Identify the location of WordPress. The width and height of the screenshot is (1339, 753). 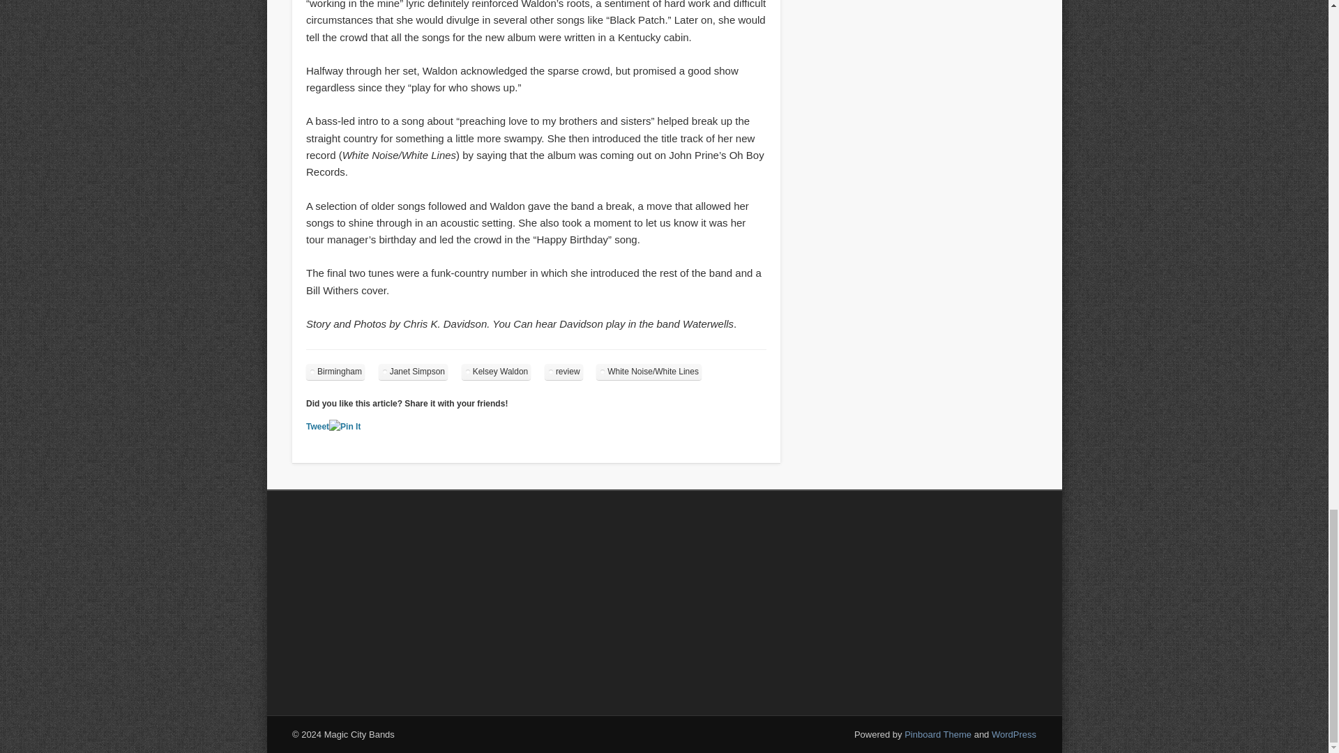
(1014, 734).